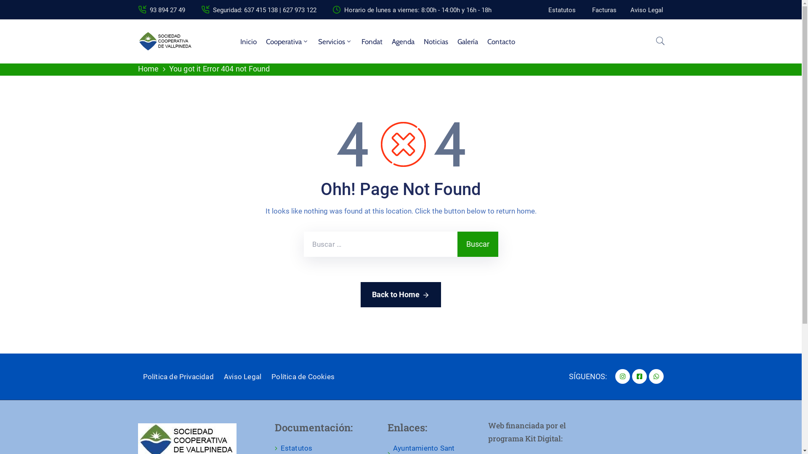  Describe the element at coordinates (242, 377) in the screenshot. I see `Aviso Legal` at that location.